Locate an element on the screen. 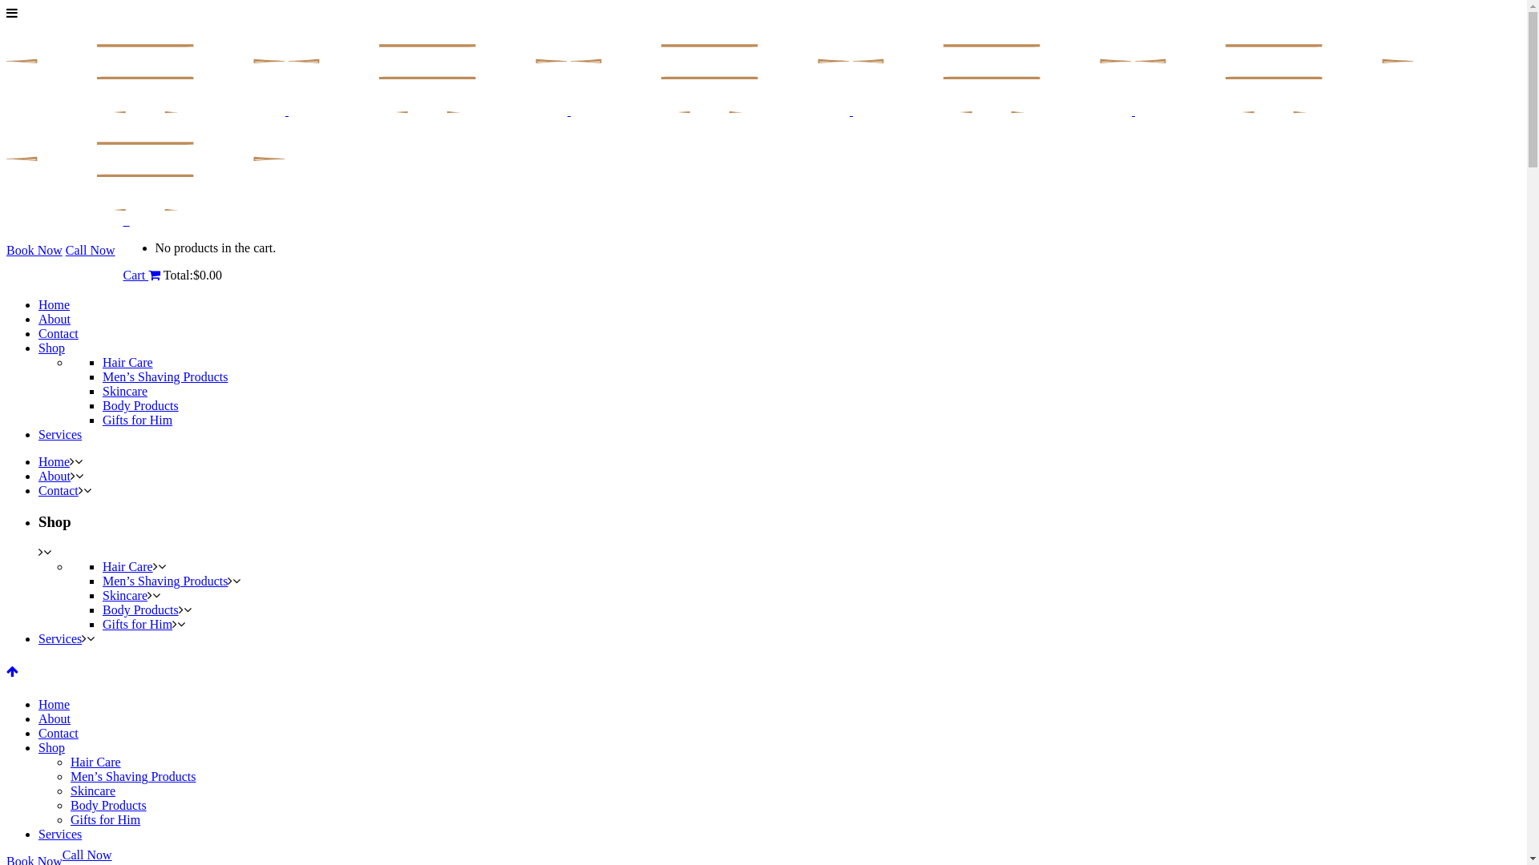  Hair Care is located at coordinates (96, 762).